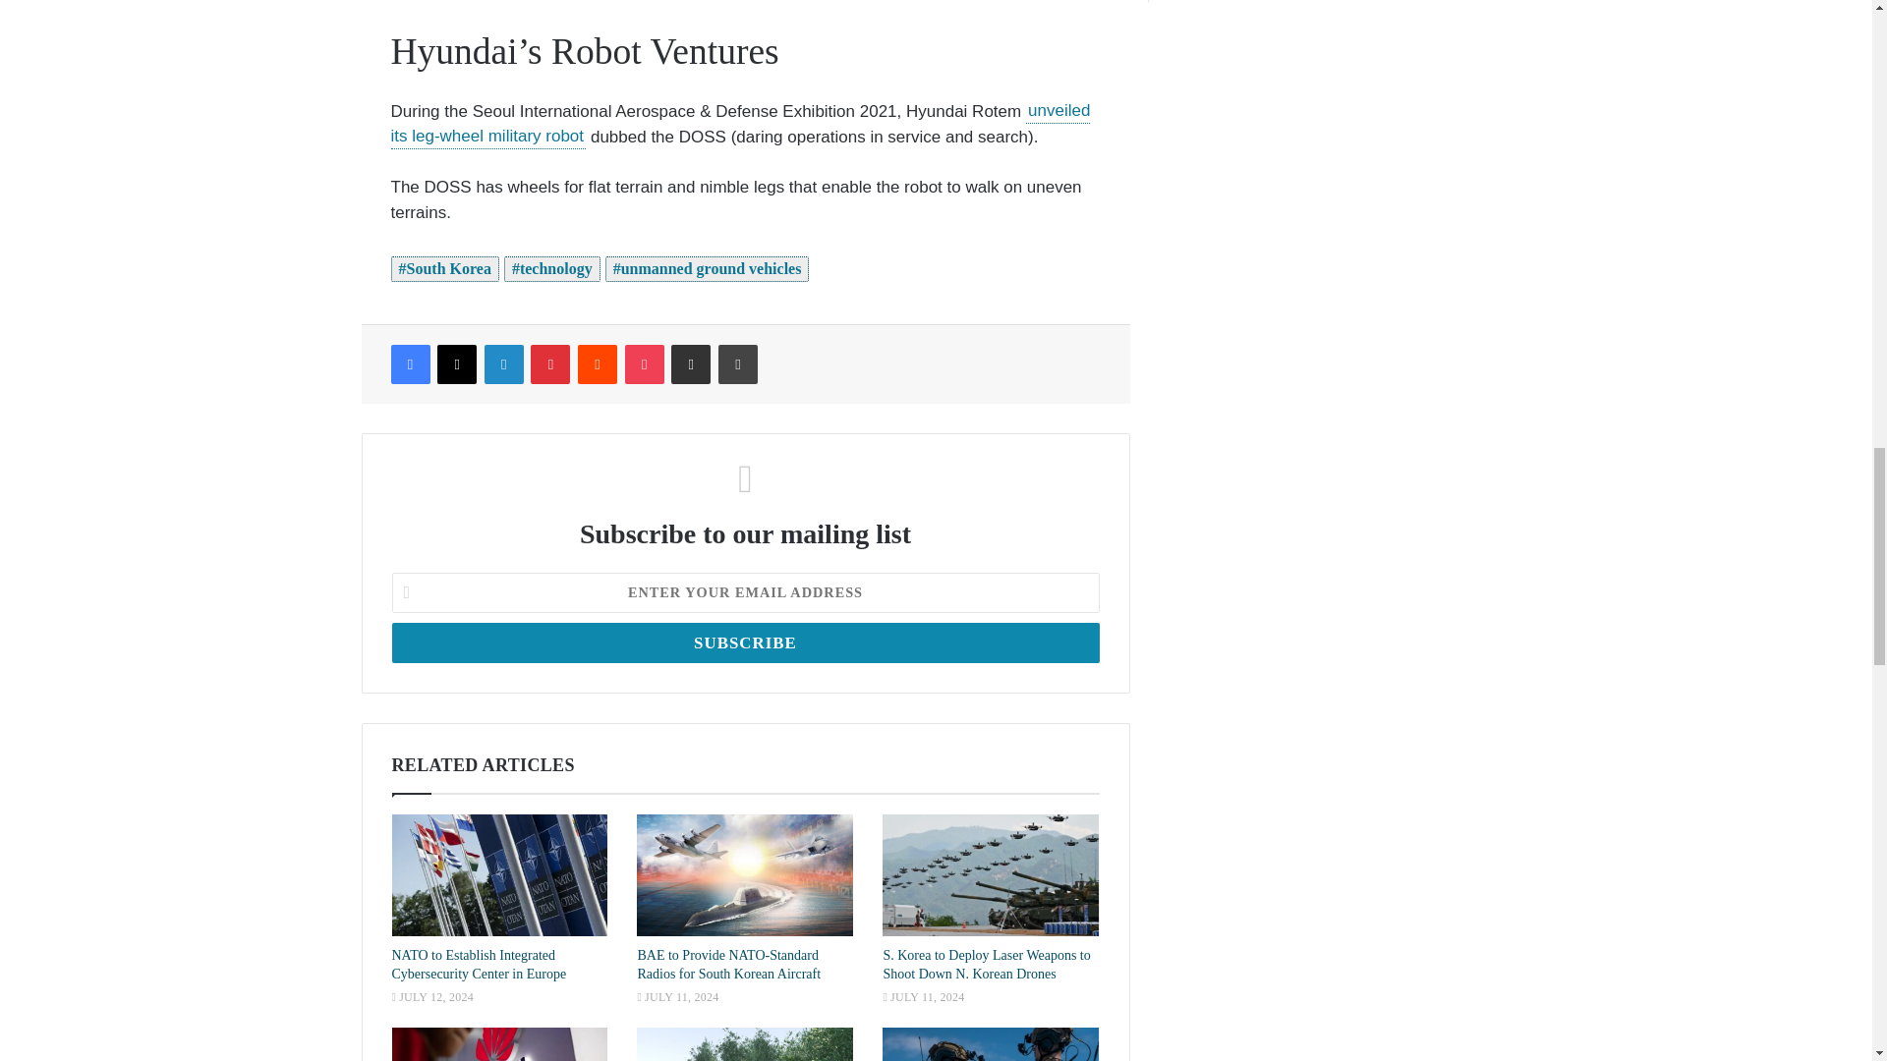 The height and width of the screenshot is (1061, 1887). Describe the element at coordinates (744, 642) in the screenshot. I see `Subscribe` at that location.